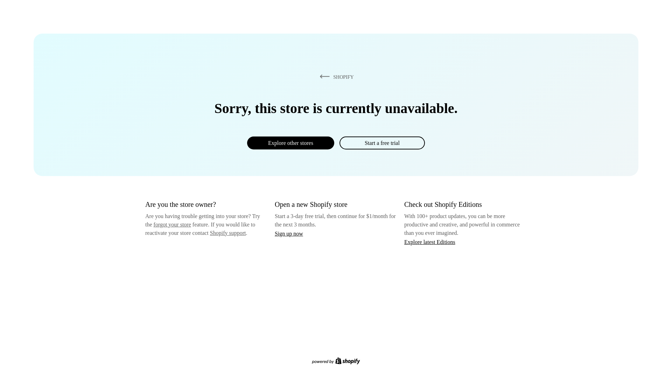 This screenshot has height=378, width=672. I want to click on SHOPIFY, so click(335, 77).